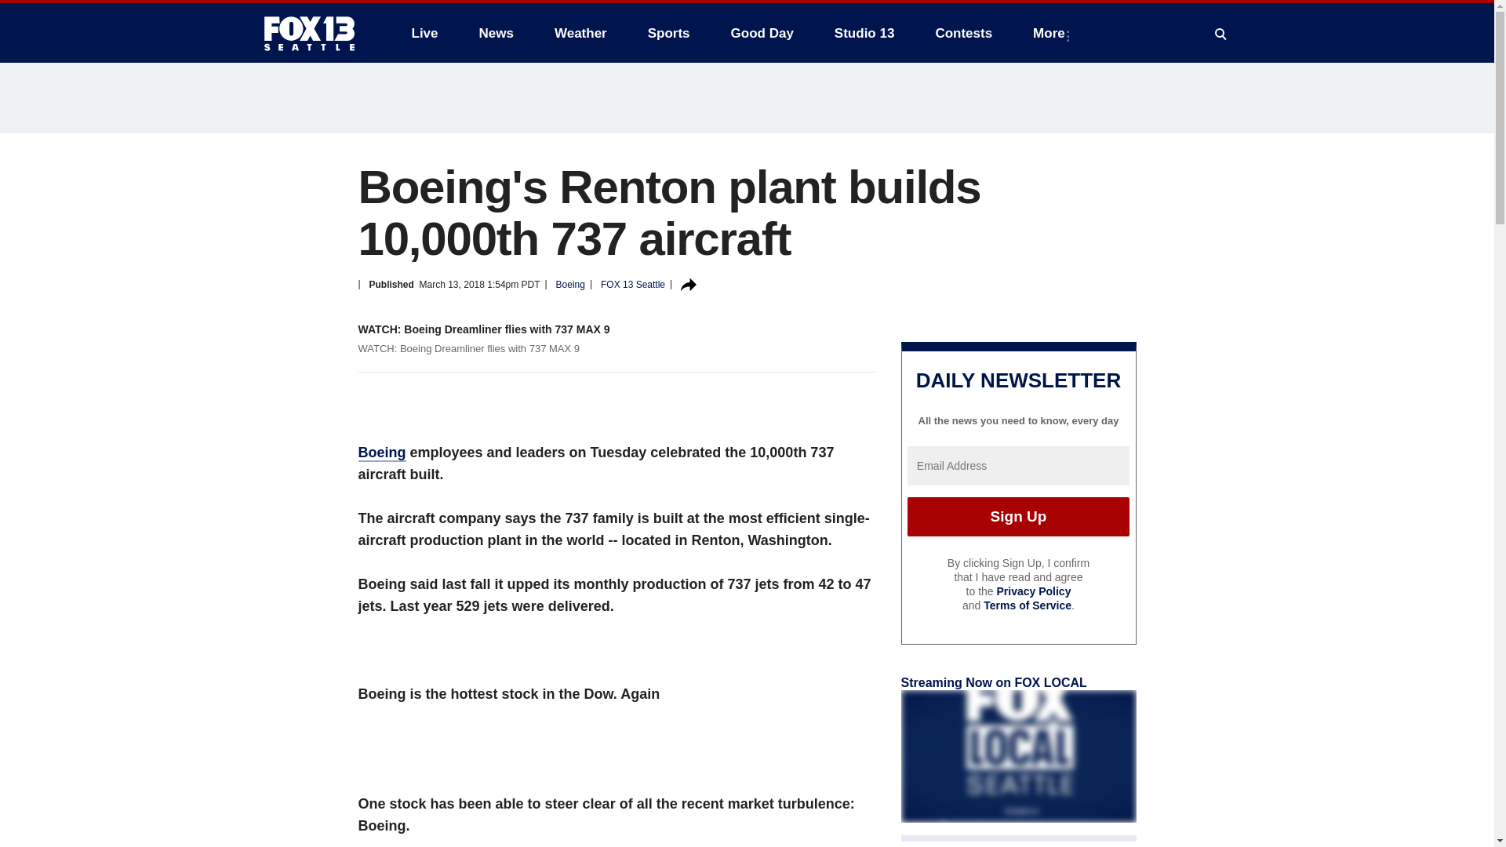  Describe the element at coordinates (496, 33) in the screenshot. I see `News` at that location.